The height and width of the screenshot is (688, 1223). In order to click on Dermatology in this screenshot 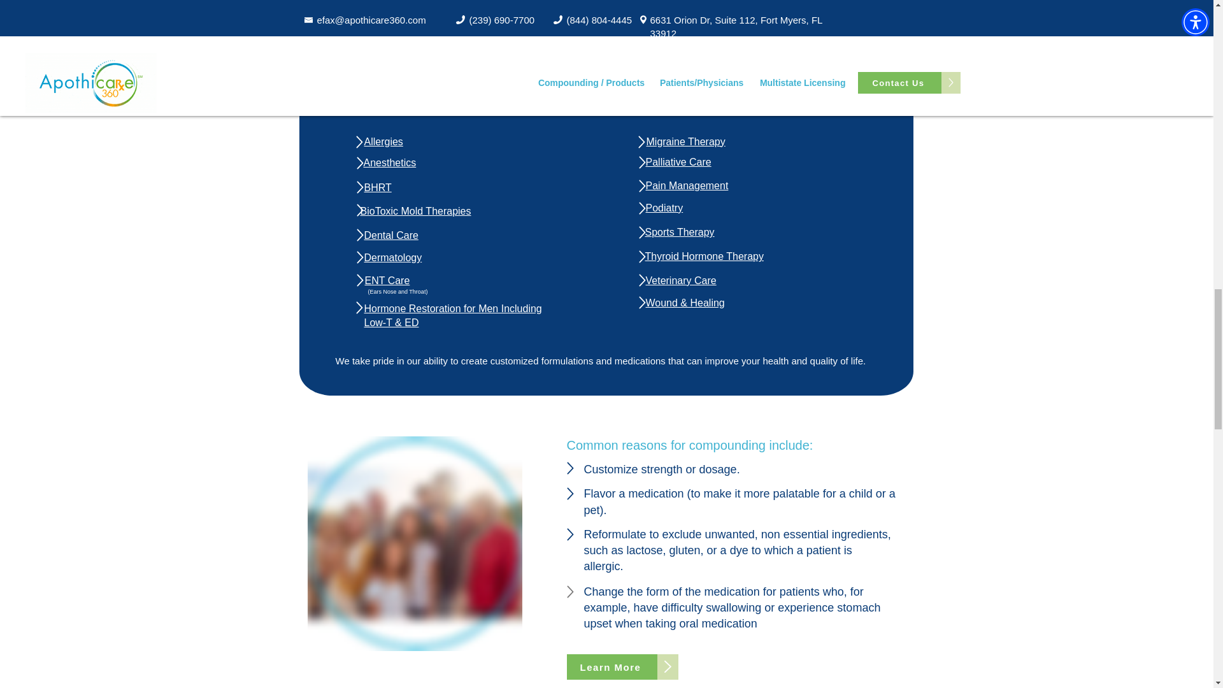, I will do `click(393, 257)`.